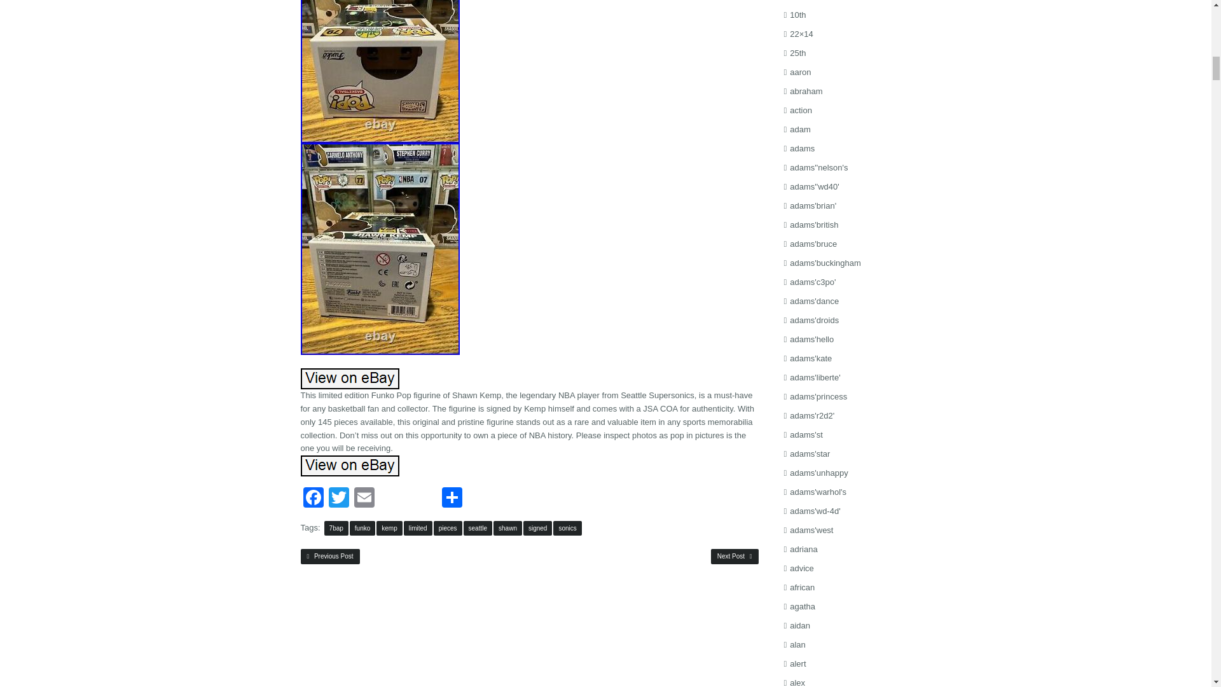 This screenshot has height=687, width=1221. Describe the element at coordinates (478, 528) in the screenshot. I see `seattle` at that location.